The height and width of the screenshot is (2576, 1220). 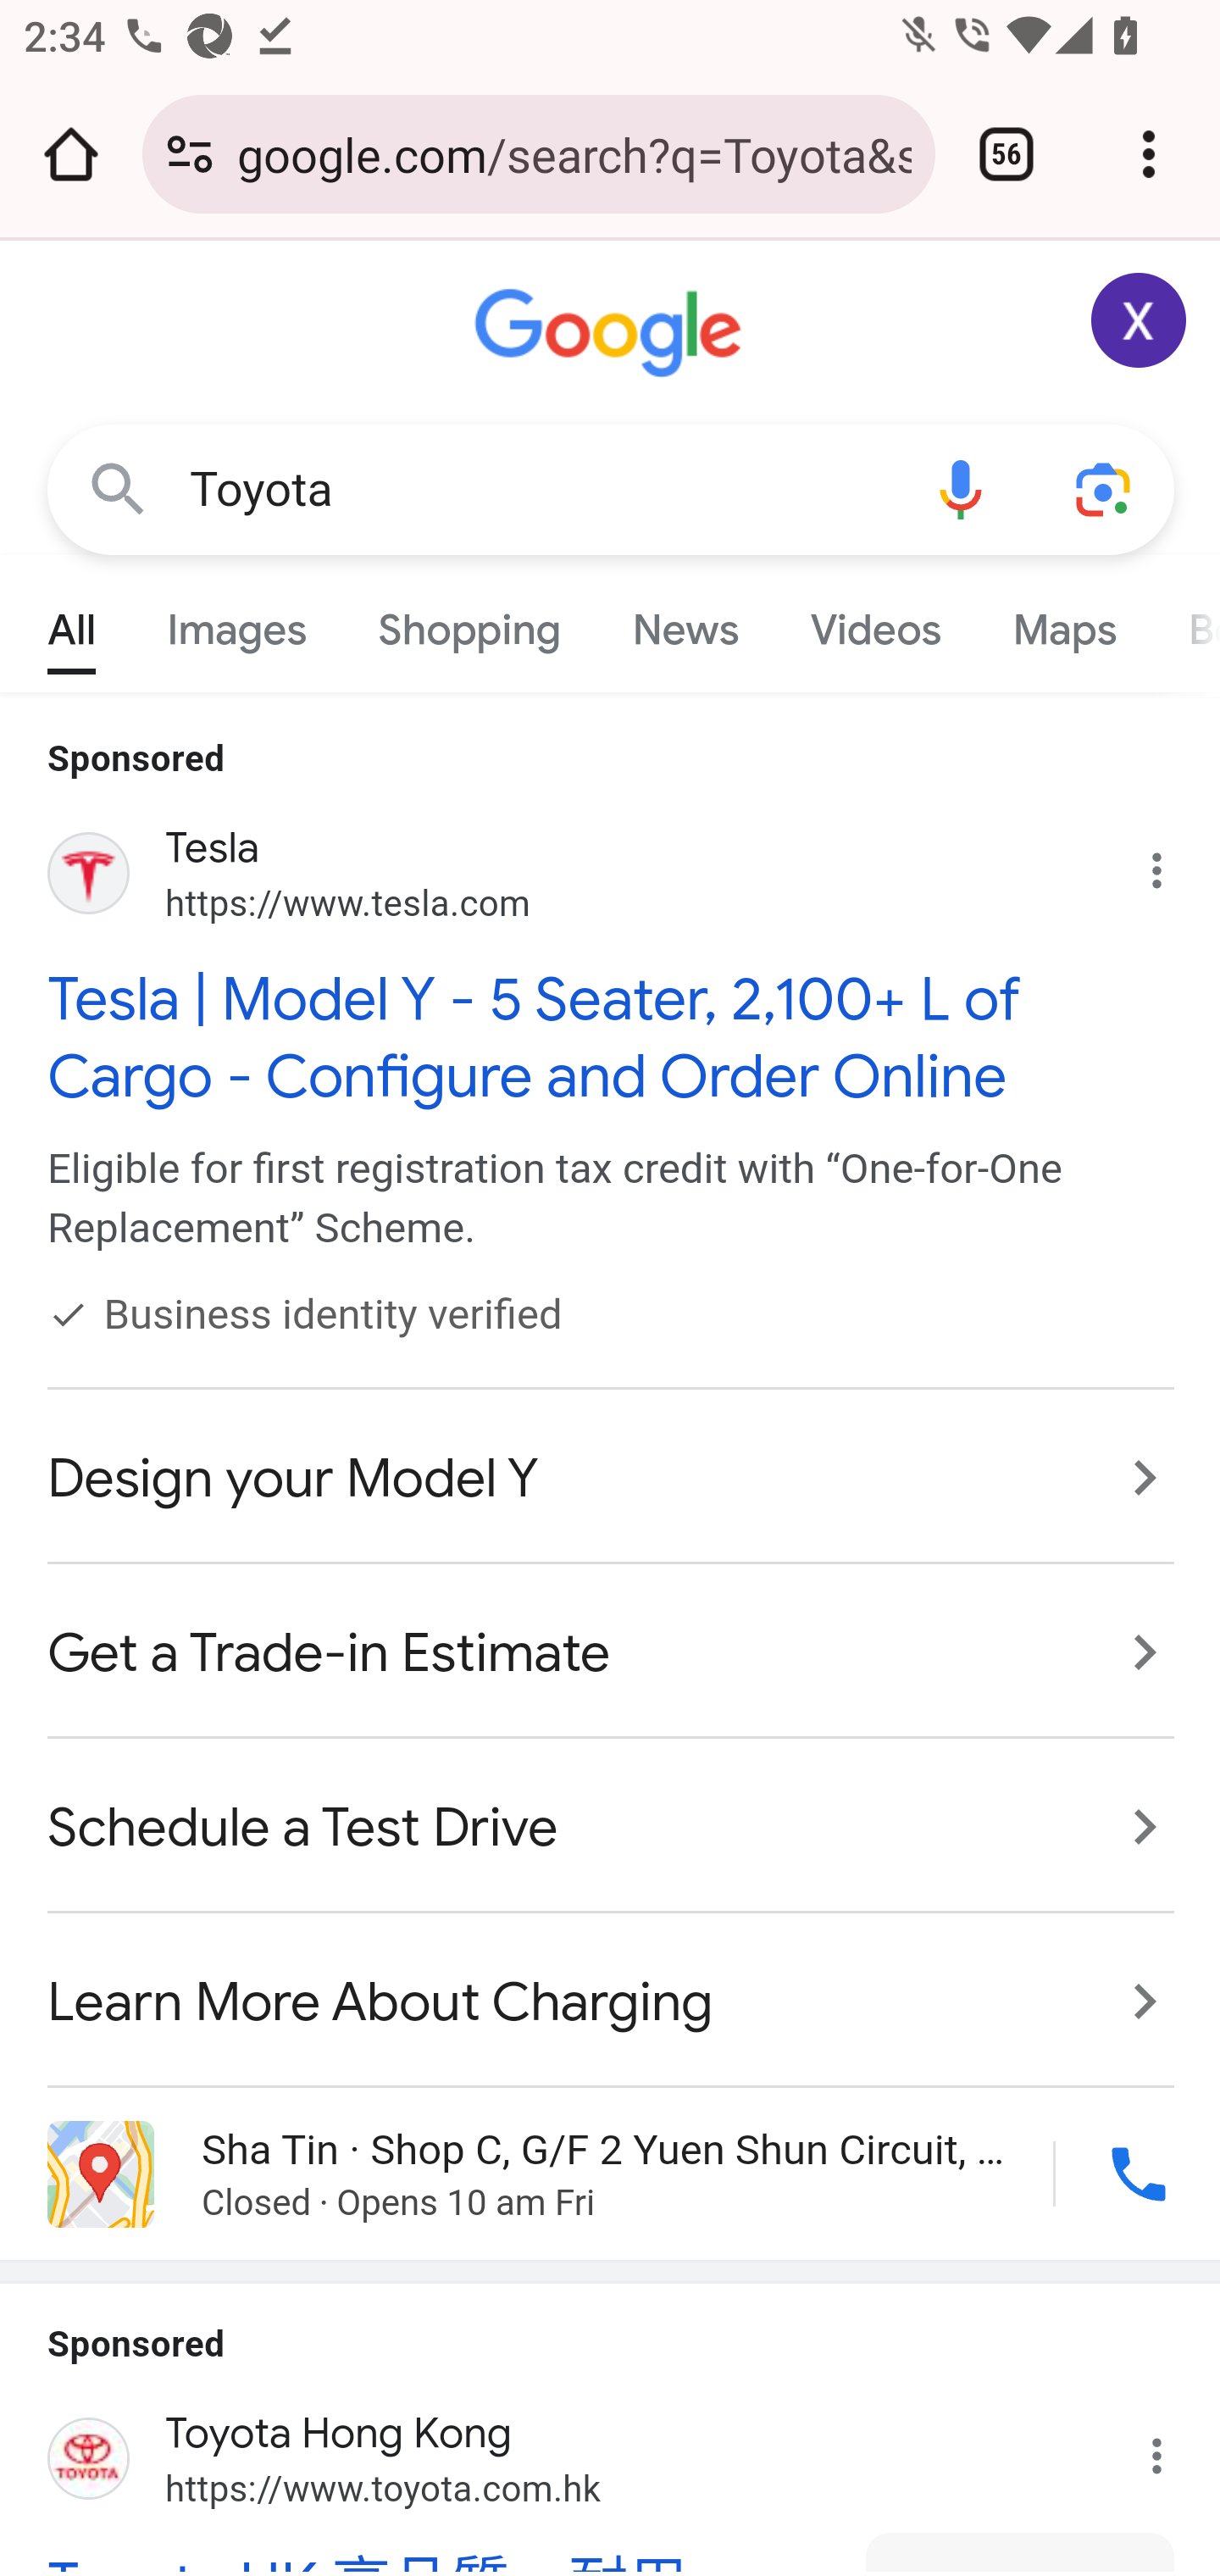 I want to click on Connection is secure, so click(x=190, y=154).